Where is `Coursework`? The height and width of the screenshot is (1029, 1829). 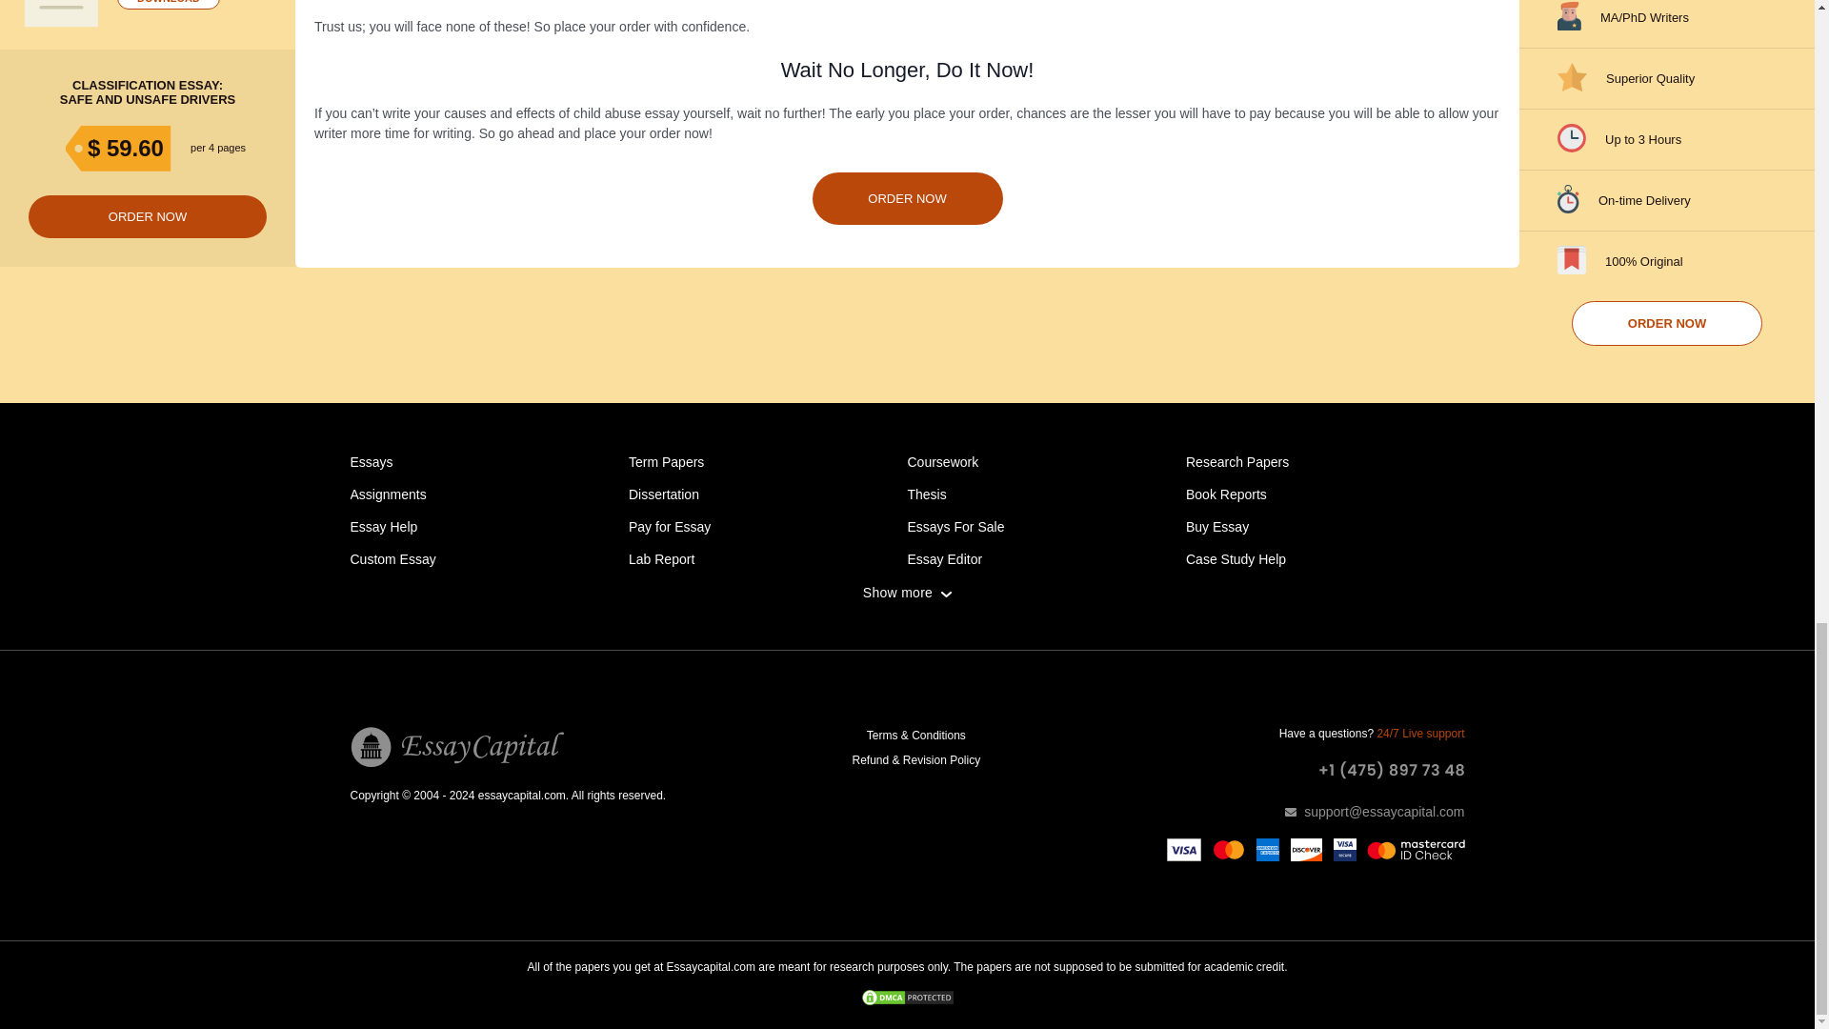
Coursework is located at coordinates (943, 461).